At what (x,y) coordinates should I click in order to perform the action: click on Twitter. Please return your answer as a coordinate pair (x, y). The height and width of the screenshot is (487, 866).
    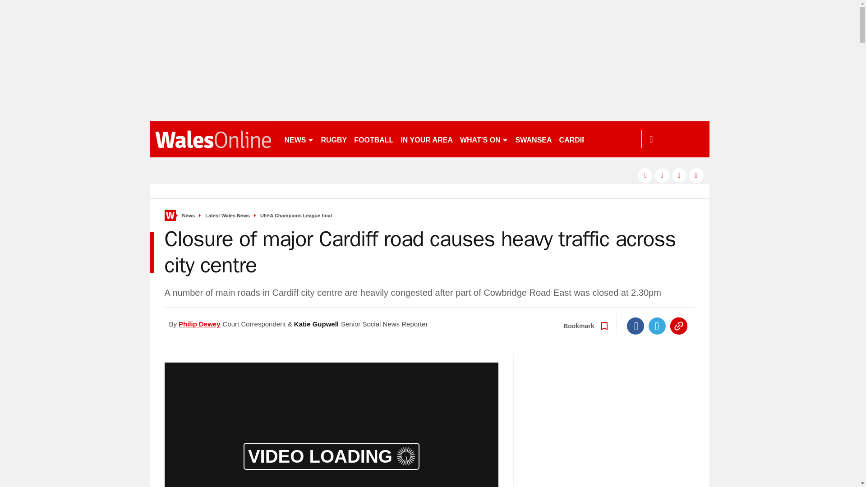
    Looking at the image, I should click on (657, 326).